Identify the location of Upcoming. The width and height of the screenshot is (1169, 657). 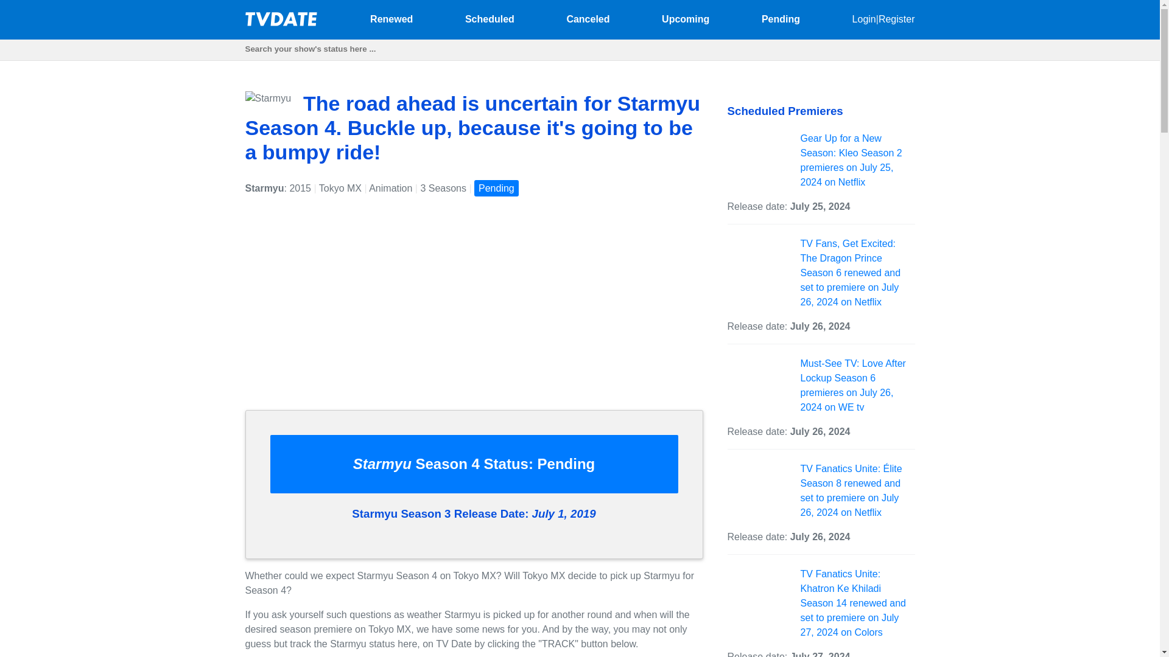
(686, 18).